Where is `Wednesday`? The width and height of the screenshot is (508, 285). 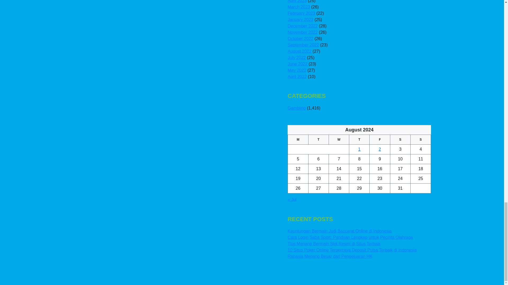
Wednesday is located at coordinates (339, 139).